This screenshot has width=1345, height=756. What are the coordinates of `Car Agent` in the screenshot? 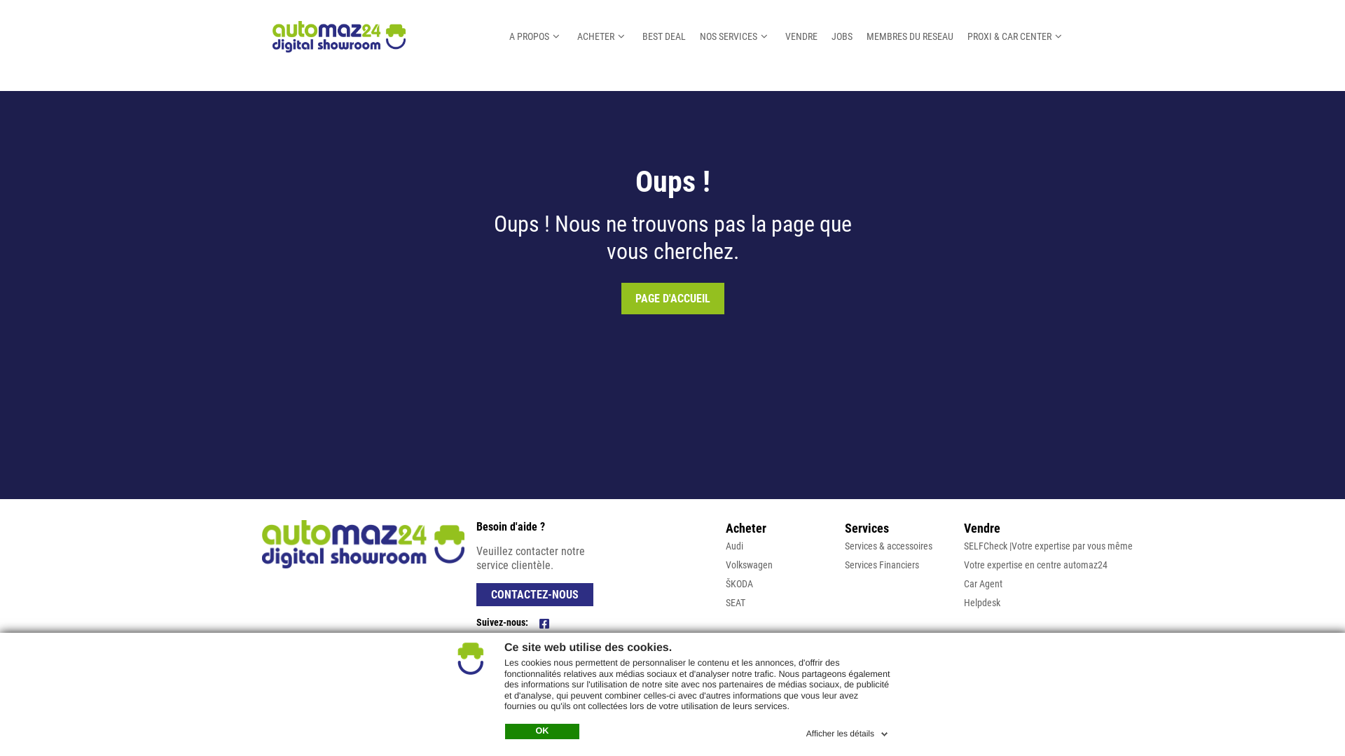 It's located at (984, 584).